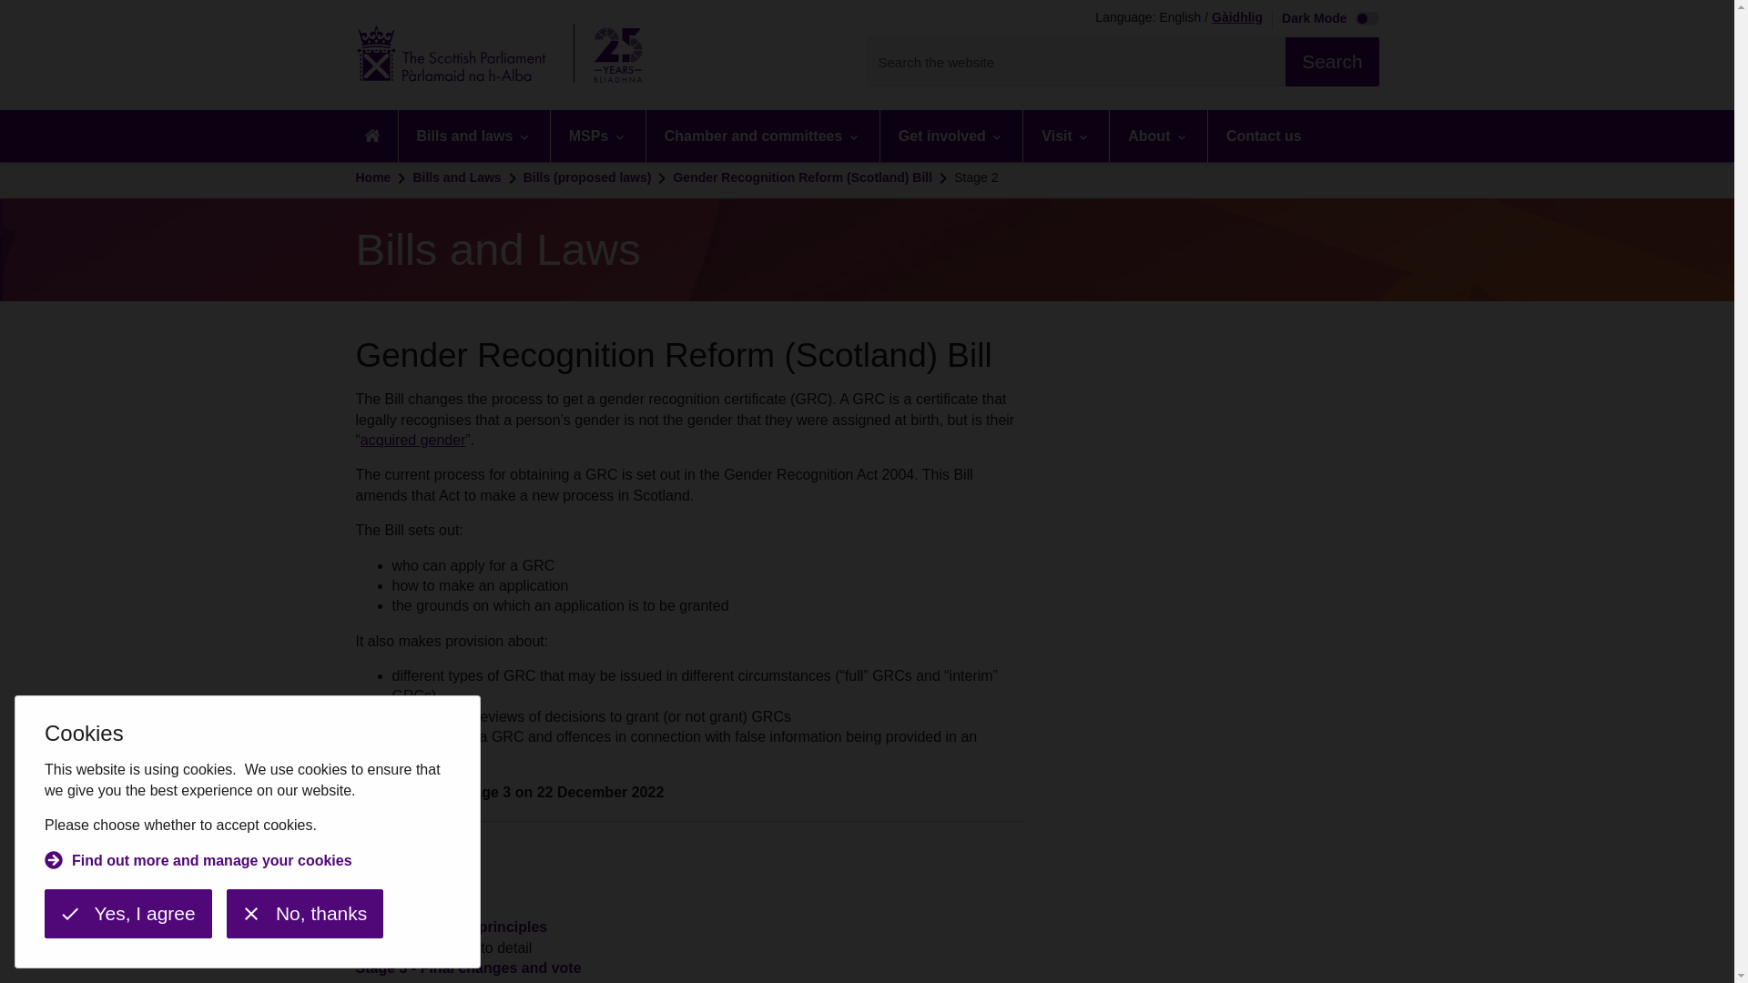  I want to click on Search, so click(1331, 62).